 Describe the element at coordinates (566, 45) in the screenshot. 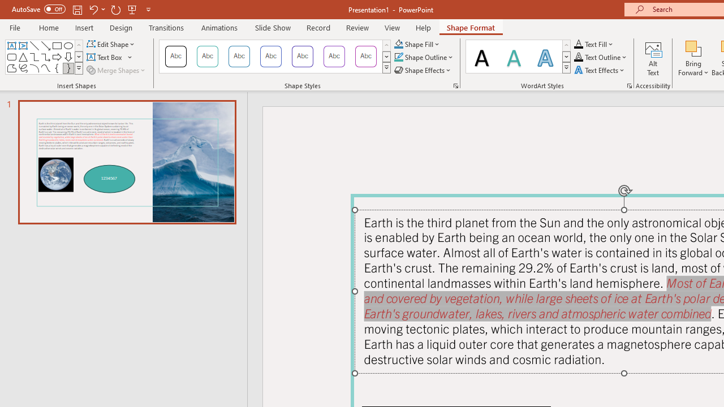

I see `Row up` at that location.